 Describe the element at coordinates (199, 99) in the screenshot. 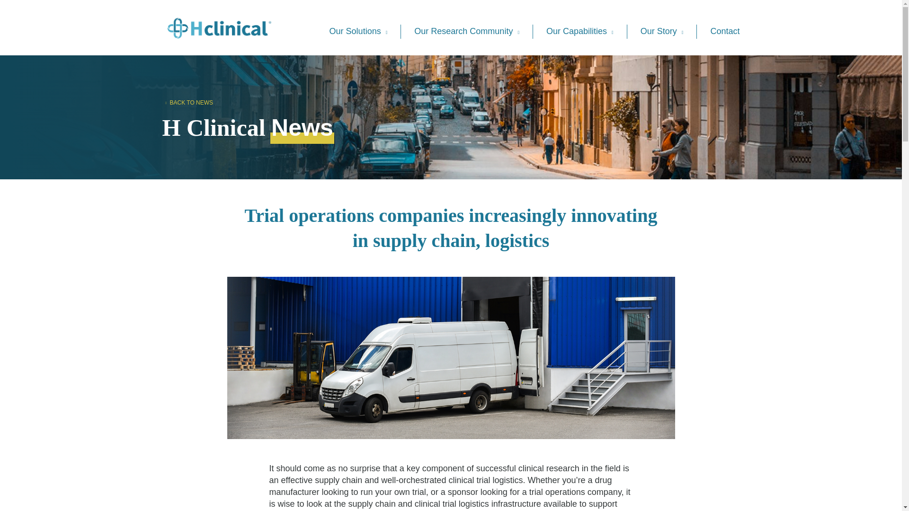

I see `BACK TO NEWS` at that location.